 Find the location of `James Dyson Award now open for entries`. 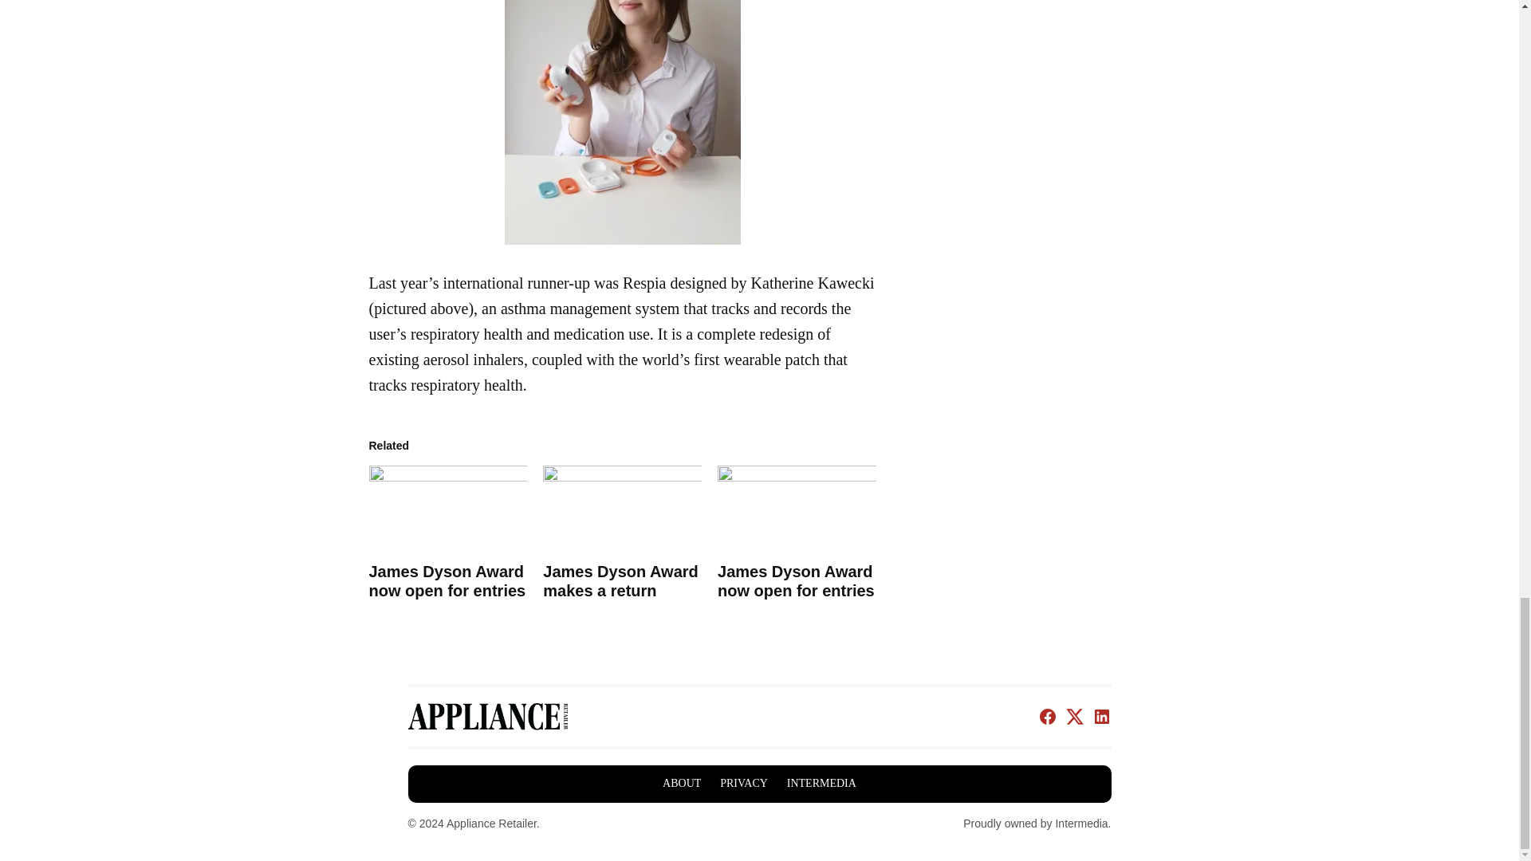

James Dyson Award now open for entries is located at coordinates (796, 580).